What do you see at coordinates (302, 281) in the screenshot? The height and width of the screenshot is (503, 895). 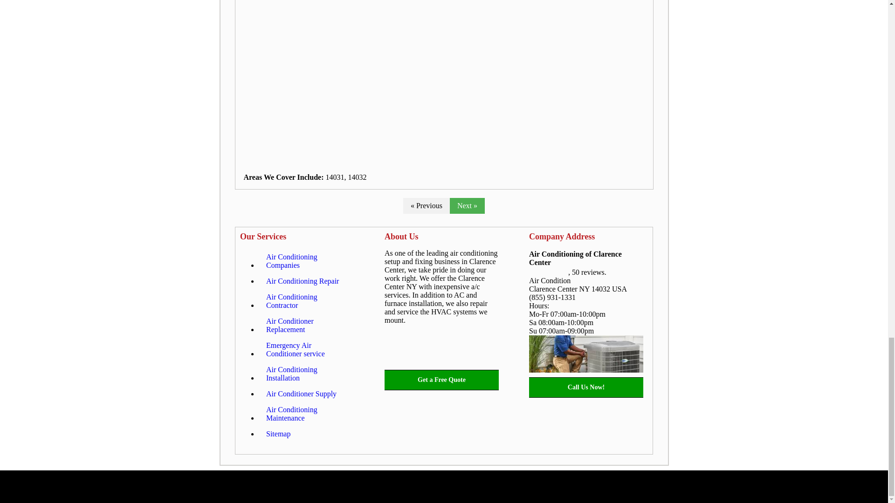 I see `Air Conditioning Repair` at bounding box center [302, 281].